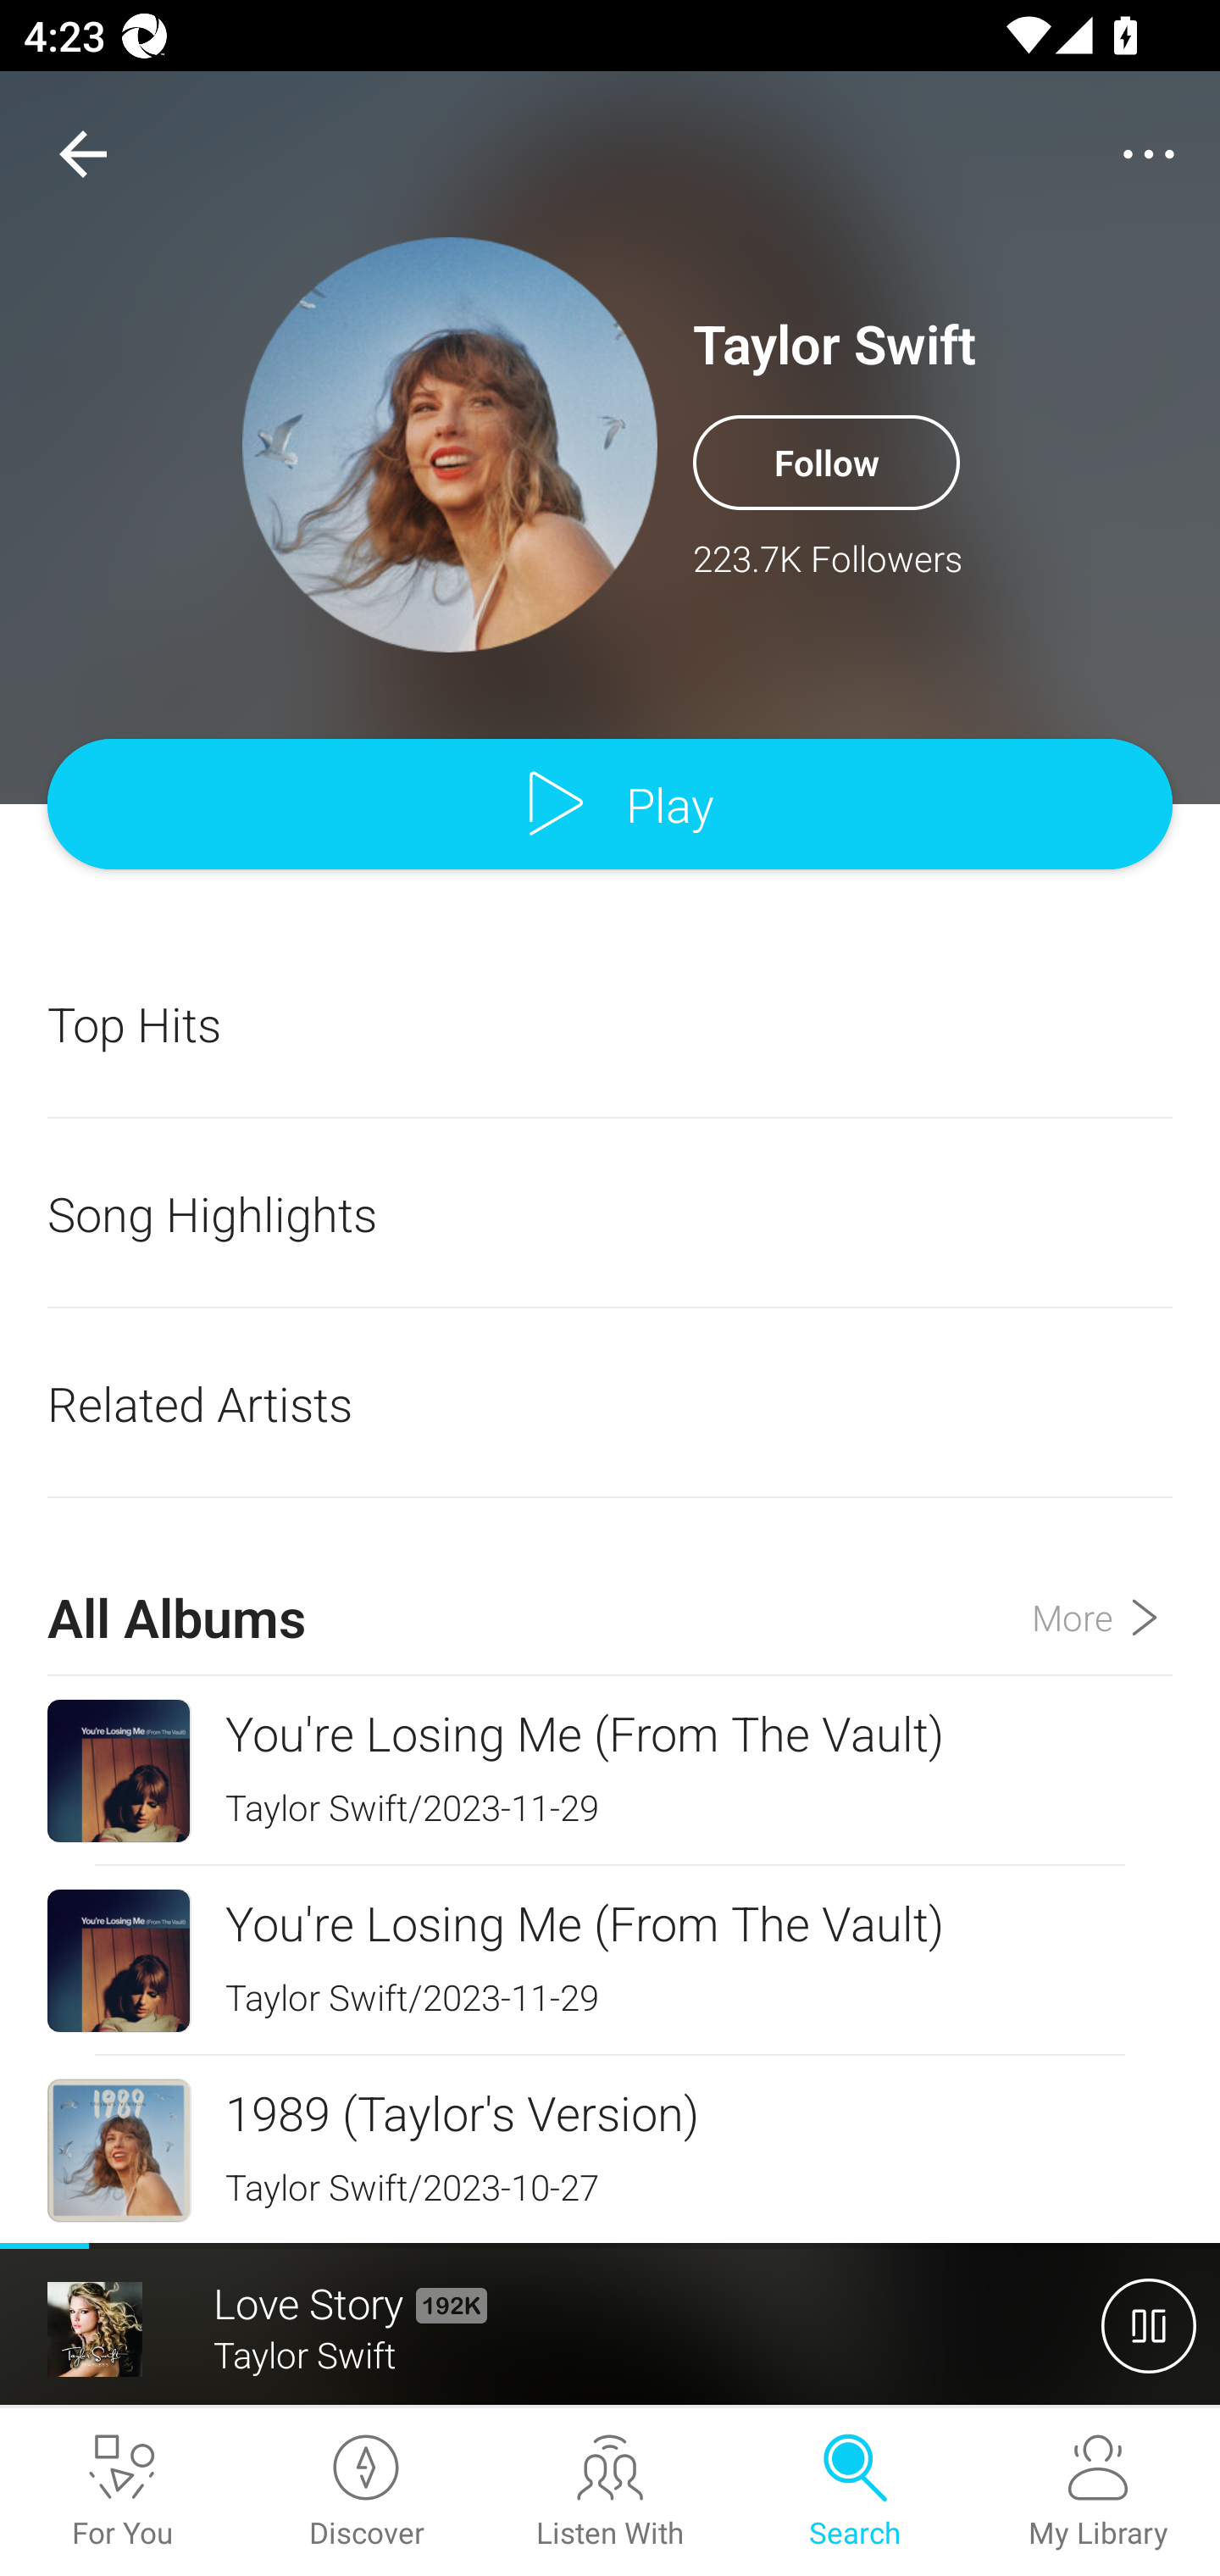 Image resolution: width=1220 pixels, height=2576 pixels. I want to click on My Library, so click(1098, 2492).